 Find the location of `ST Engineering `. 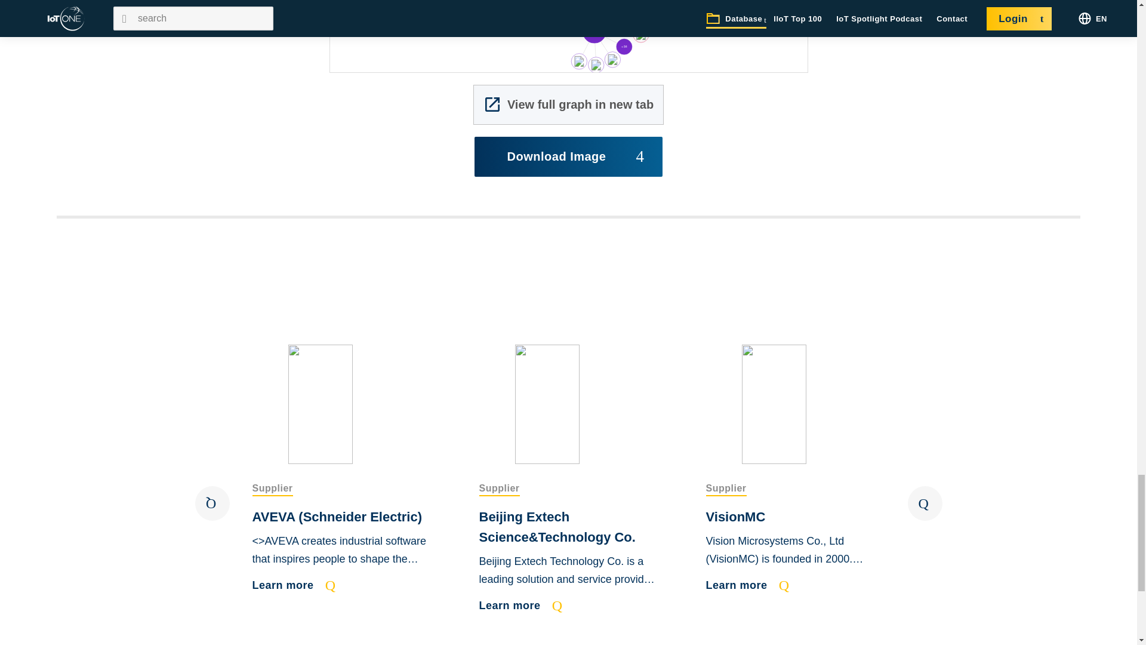

ST Engineering  is located at coordinates (579, 61).